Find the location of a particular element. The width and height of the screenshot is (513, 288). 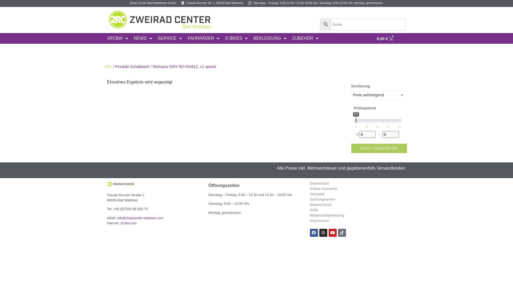

info@2radcenter-waldsee.com is located at coordinates (140, 218).